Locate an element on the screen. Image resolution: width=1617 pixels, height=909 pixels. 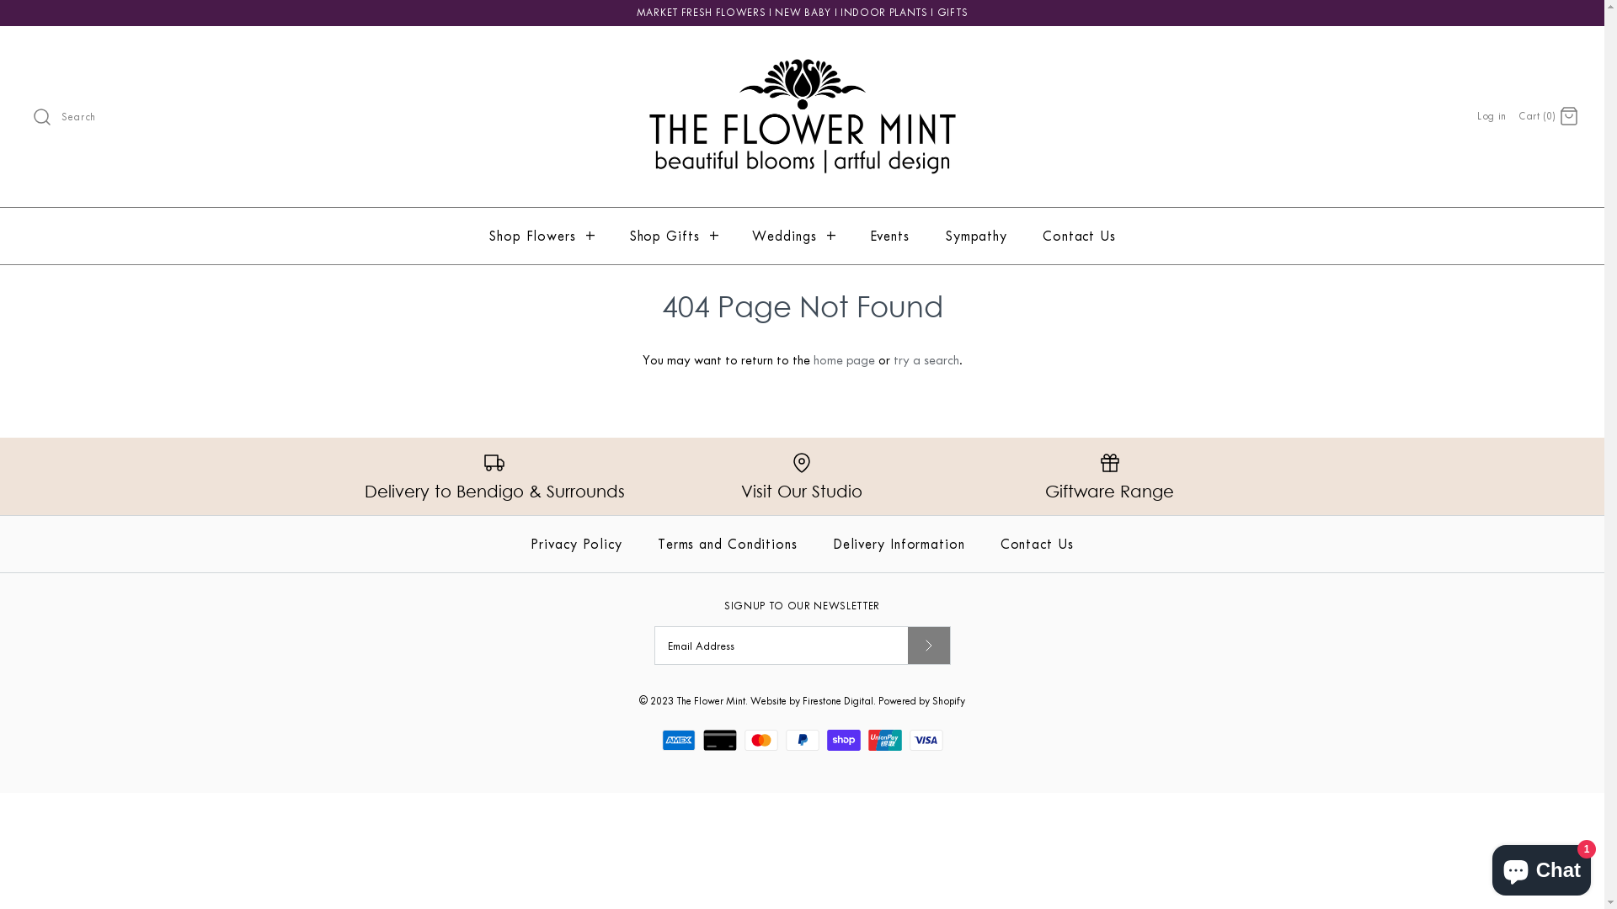
Log in is located at coordinates (1492, 116).